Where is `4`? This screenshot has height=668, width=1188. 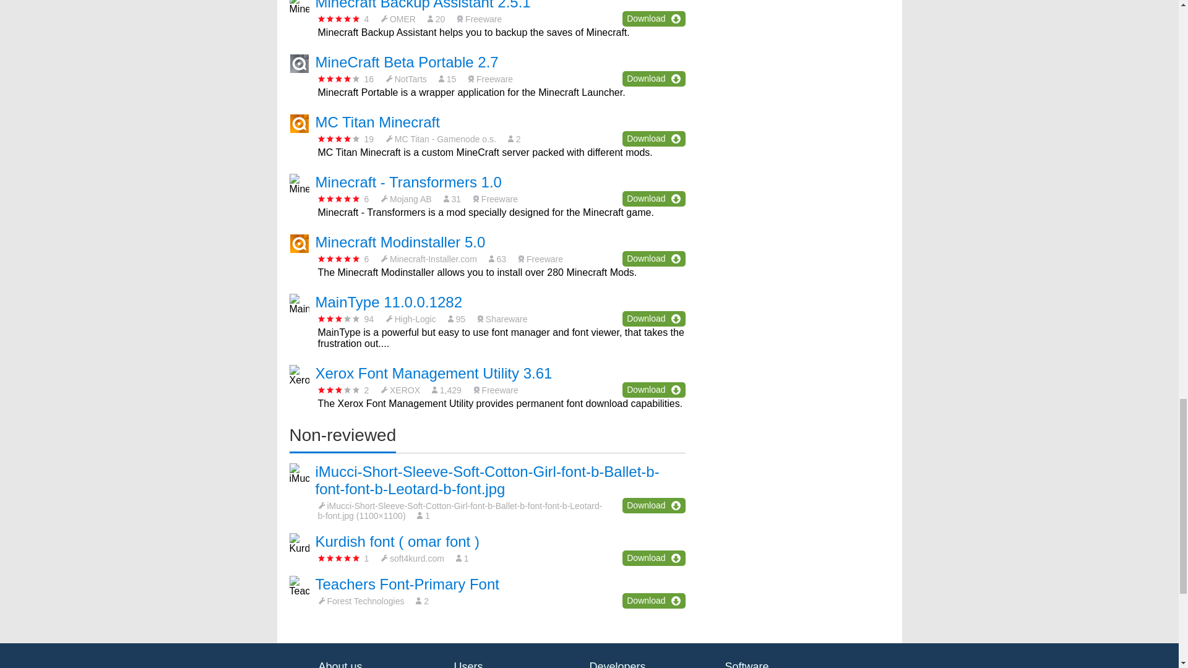
4 is located at coordinates (339, 79).